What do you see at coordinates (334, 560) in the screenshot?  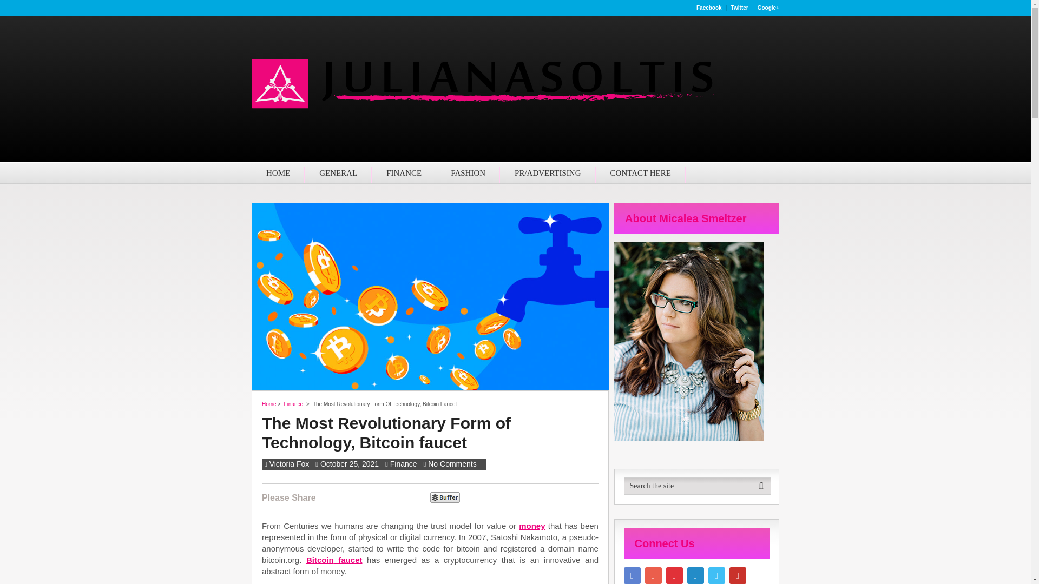 I see `Bitcoin faucet` at bounding box center [334, 560].